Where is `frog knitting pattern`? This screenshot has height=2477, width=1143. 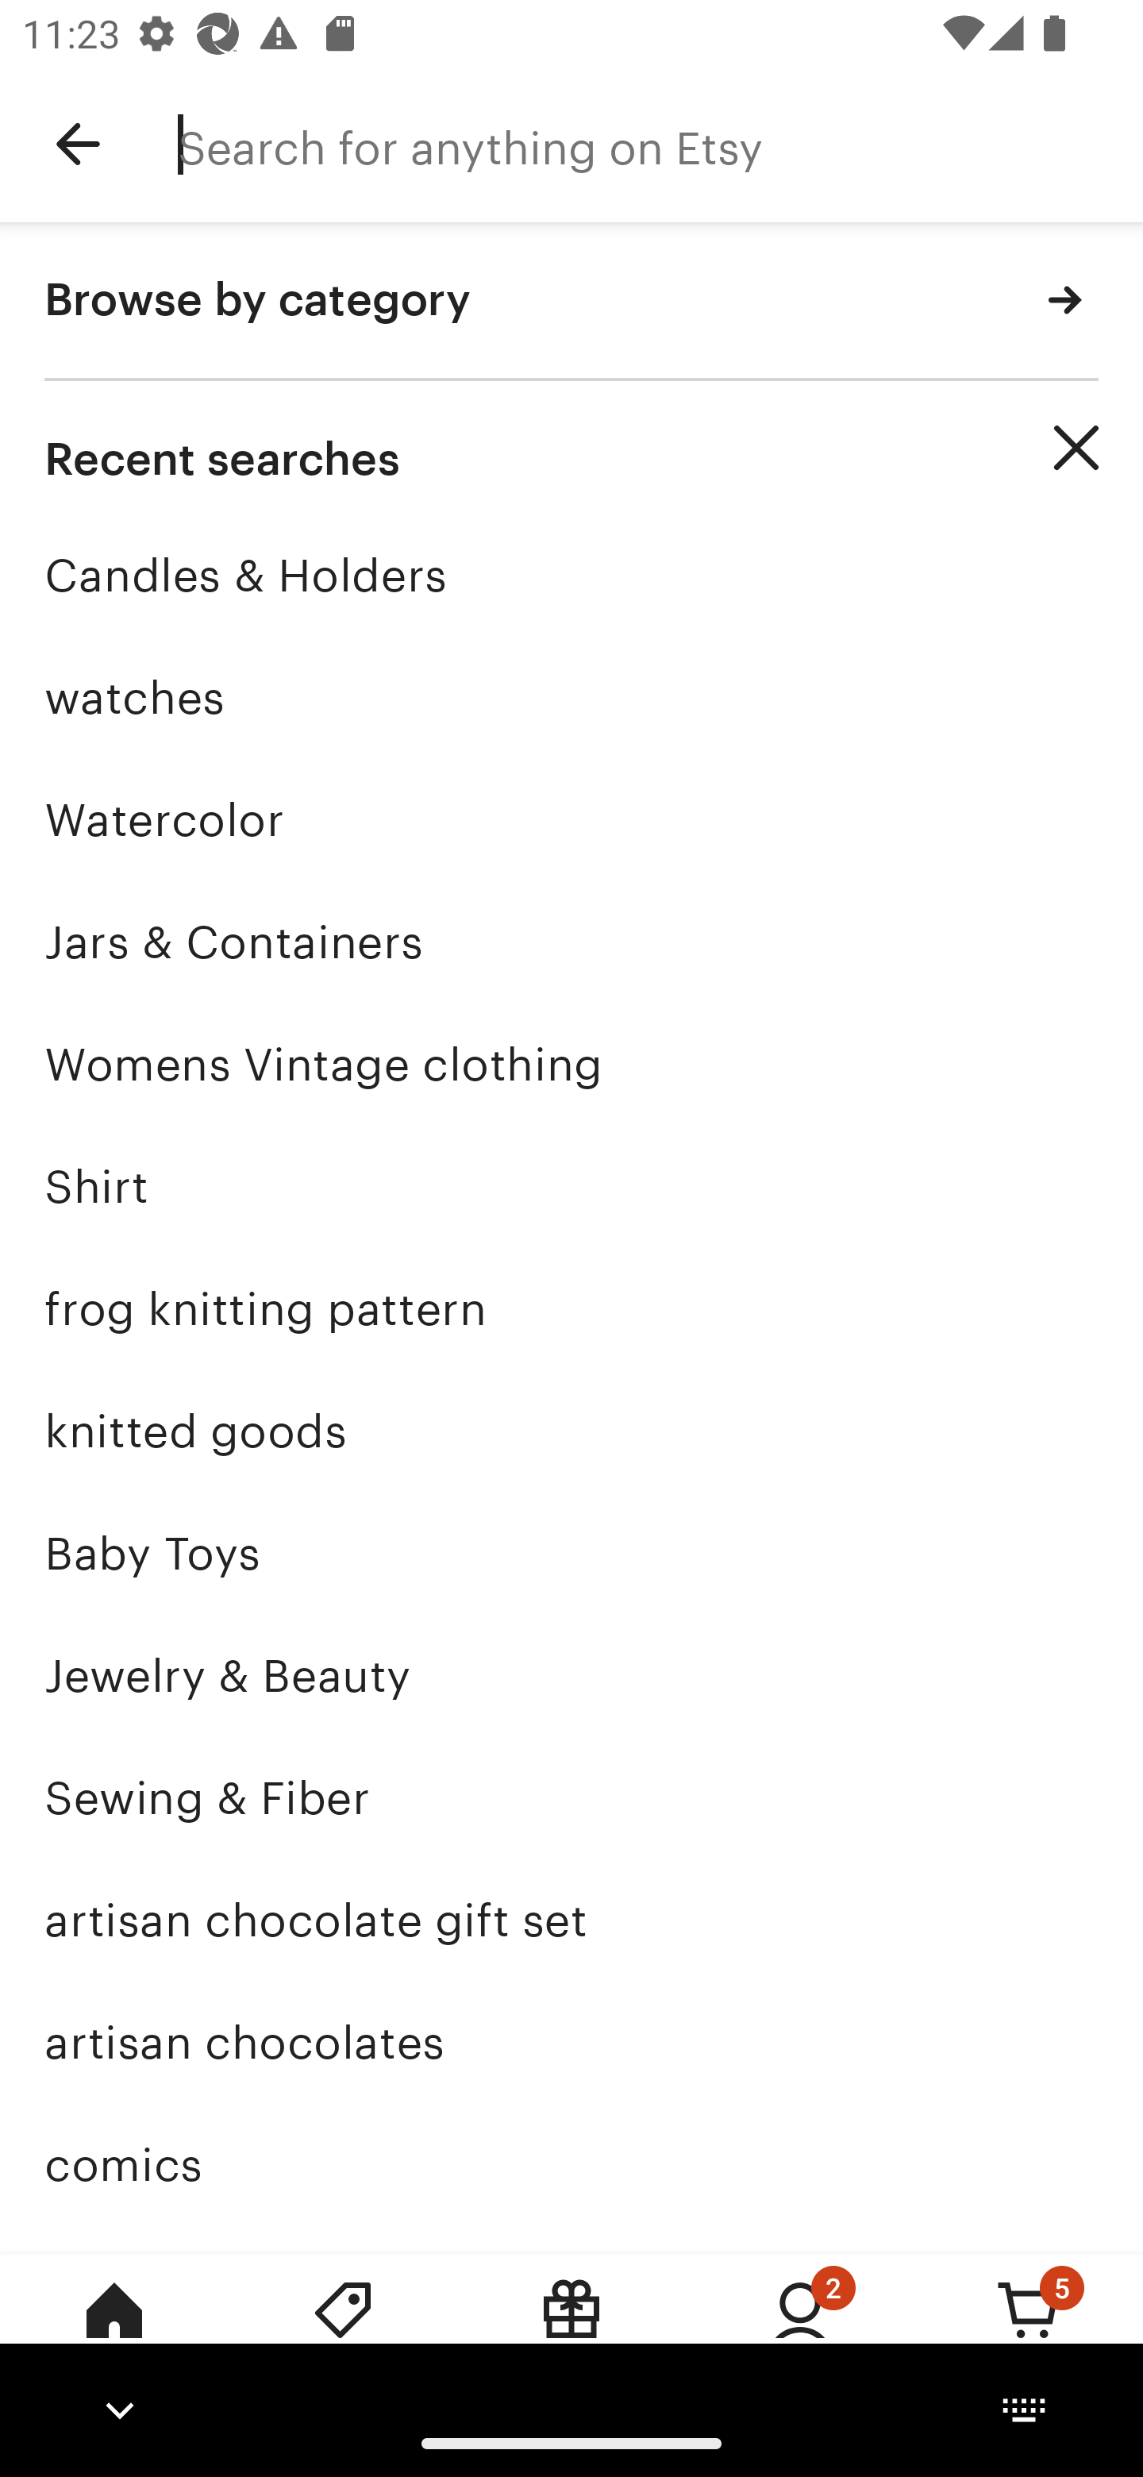 frog knitting pattern is located at coordinates (571, 1308).